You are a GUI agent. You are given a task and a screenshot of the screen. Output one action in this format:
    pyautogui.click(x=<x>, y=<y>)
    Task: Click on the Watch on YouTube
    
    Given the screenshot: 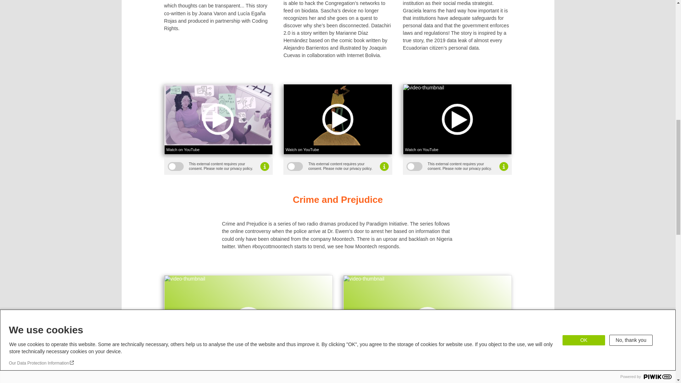 What is the action you would take?
    pyautogui.click(x=338, y=150)
    